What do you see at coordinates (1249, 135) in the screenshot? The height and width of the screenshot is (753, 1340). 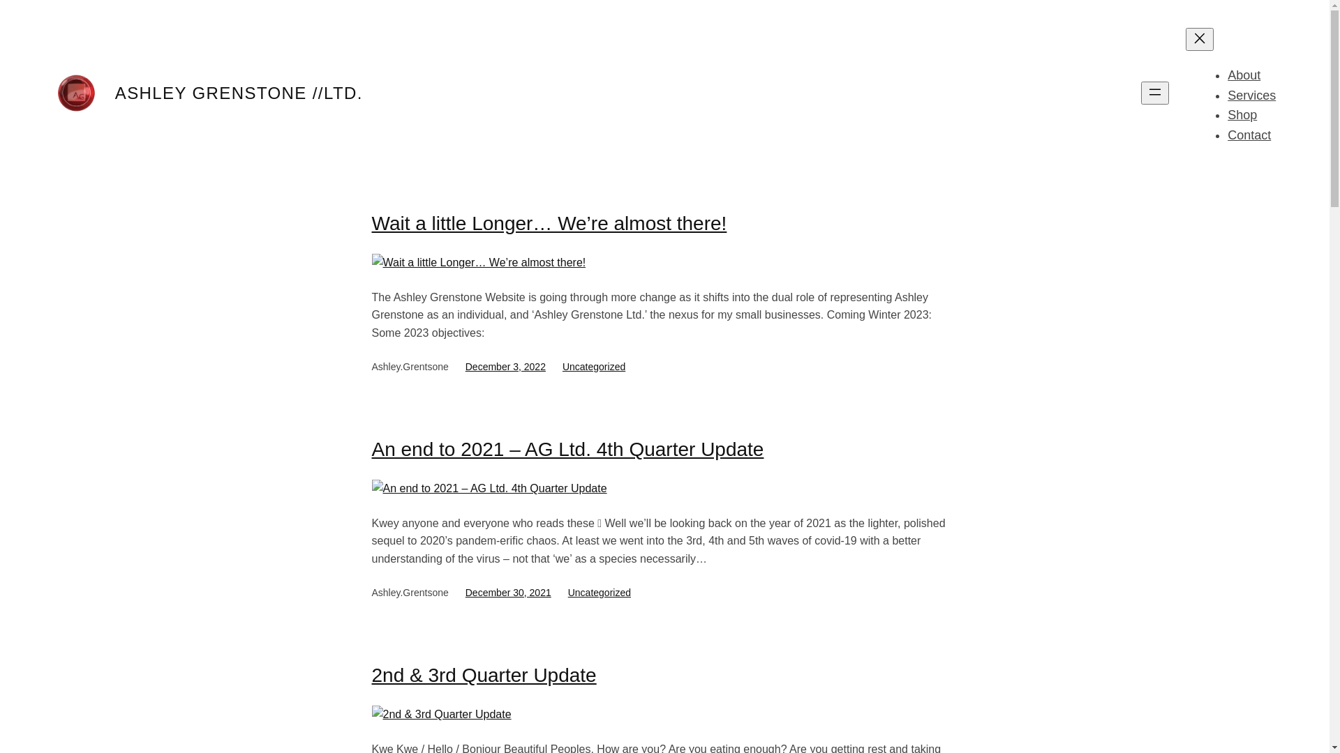 I see `Contact` at bounding box center [1249, 135].